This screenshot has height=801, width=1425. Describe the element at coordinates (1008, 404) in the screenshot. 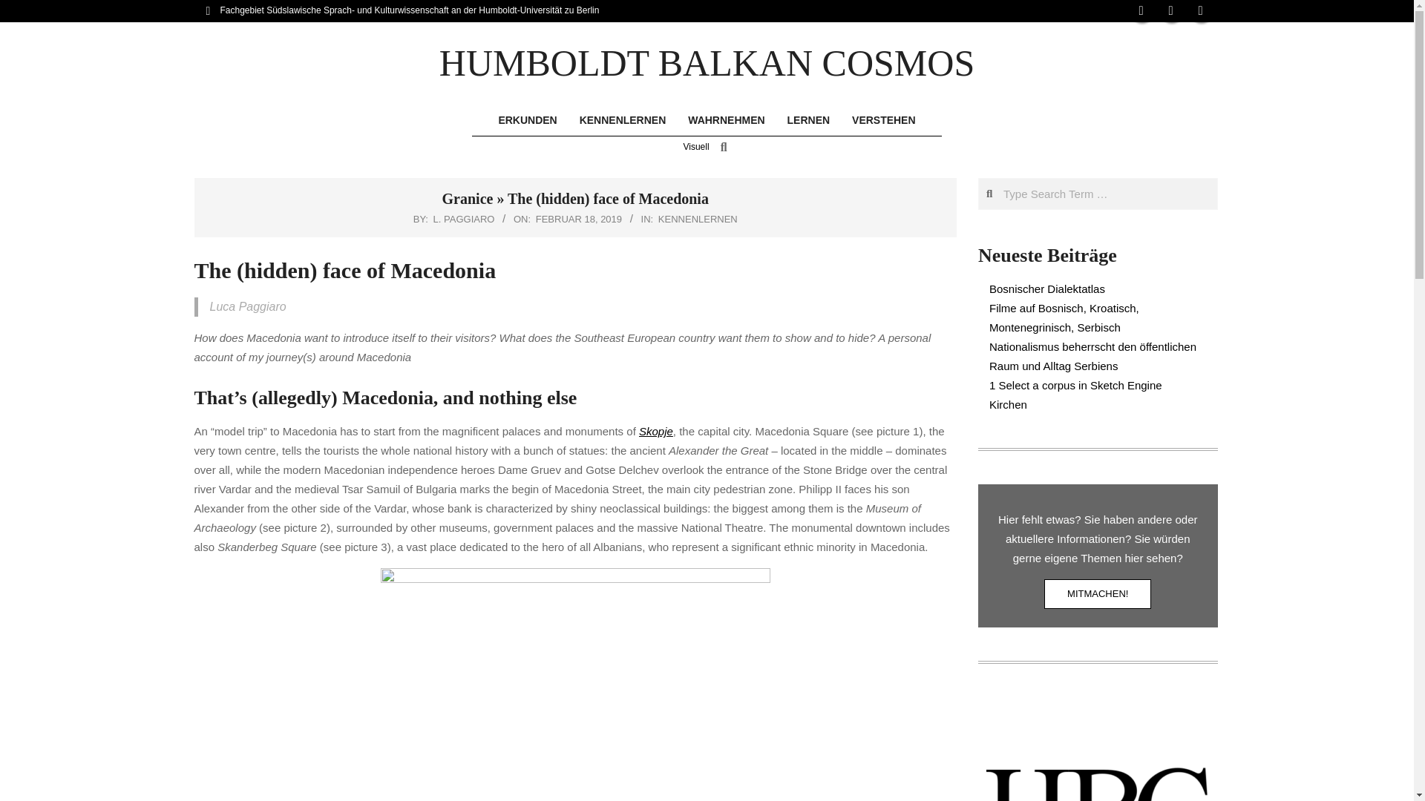

I see `Kirchen` at that location.